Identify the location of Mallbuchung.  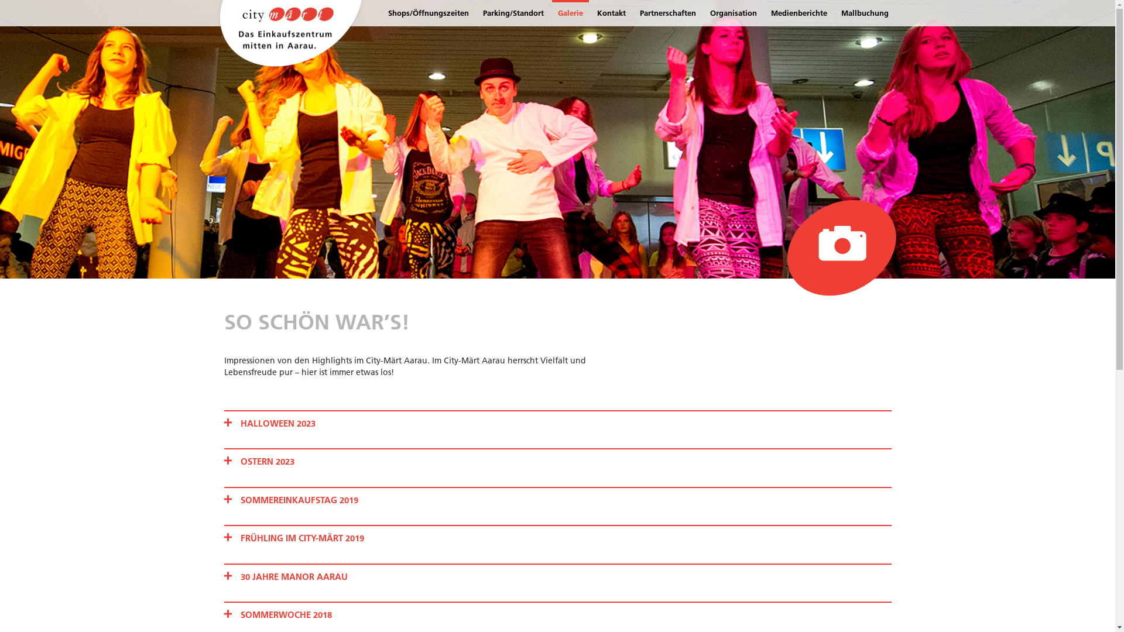
(864, 13).